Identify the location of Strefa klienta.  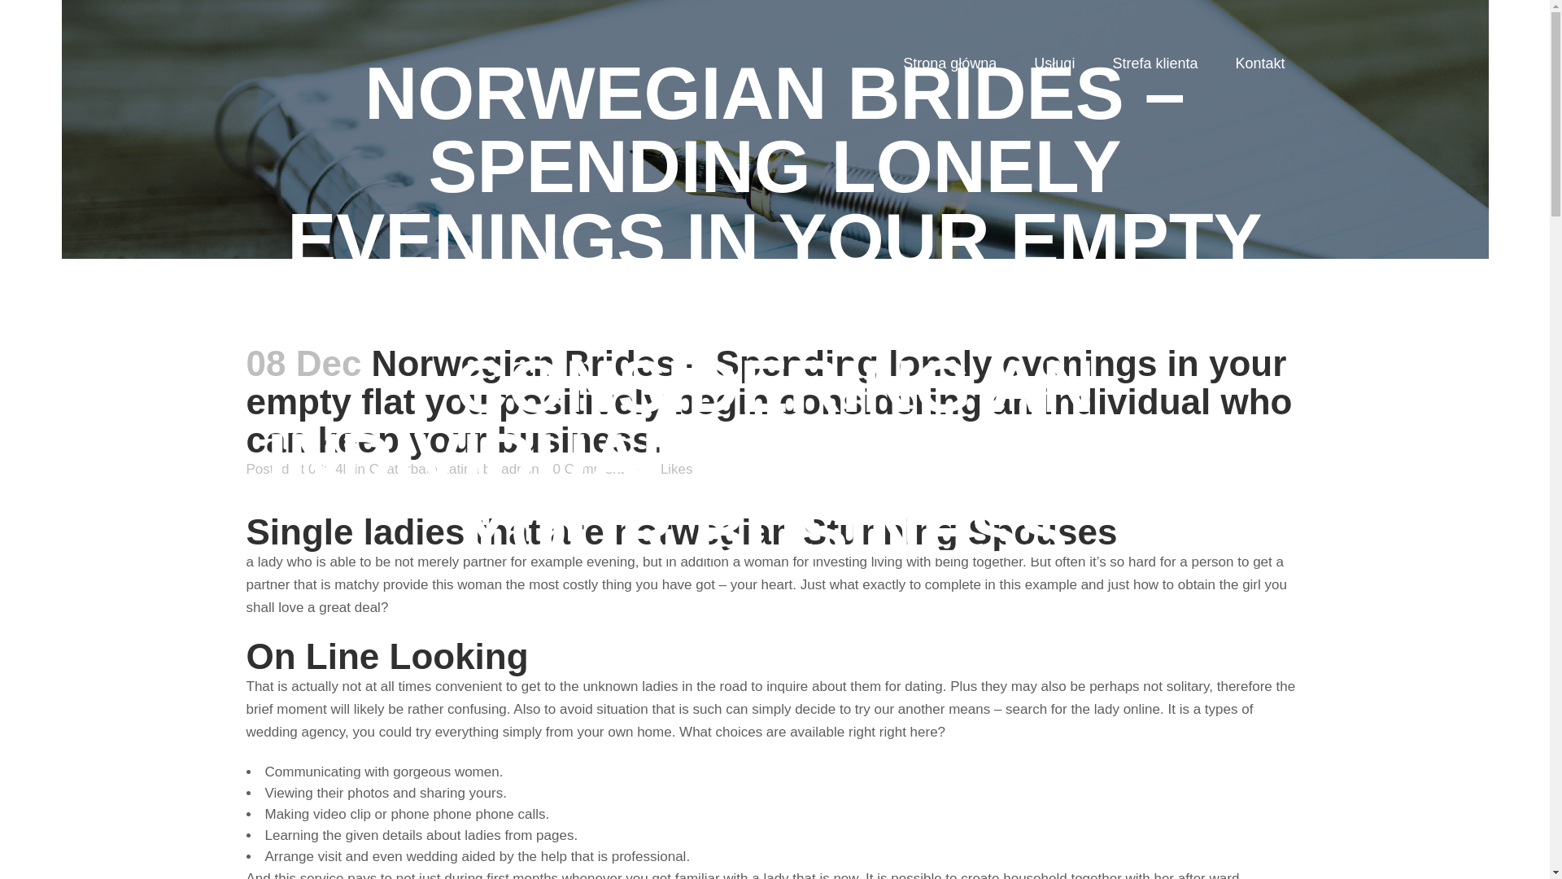
(1155, 63).